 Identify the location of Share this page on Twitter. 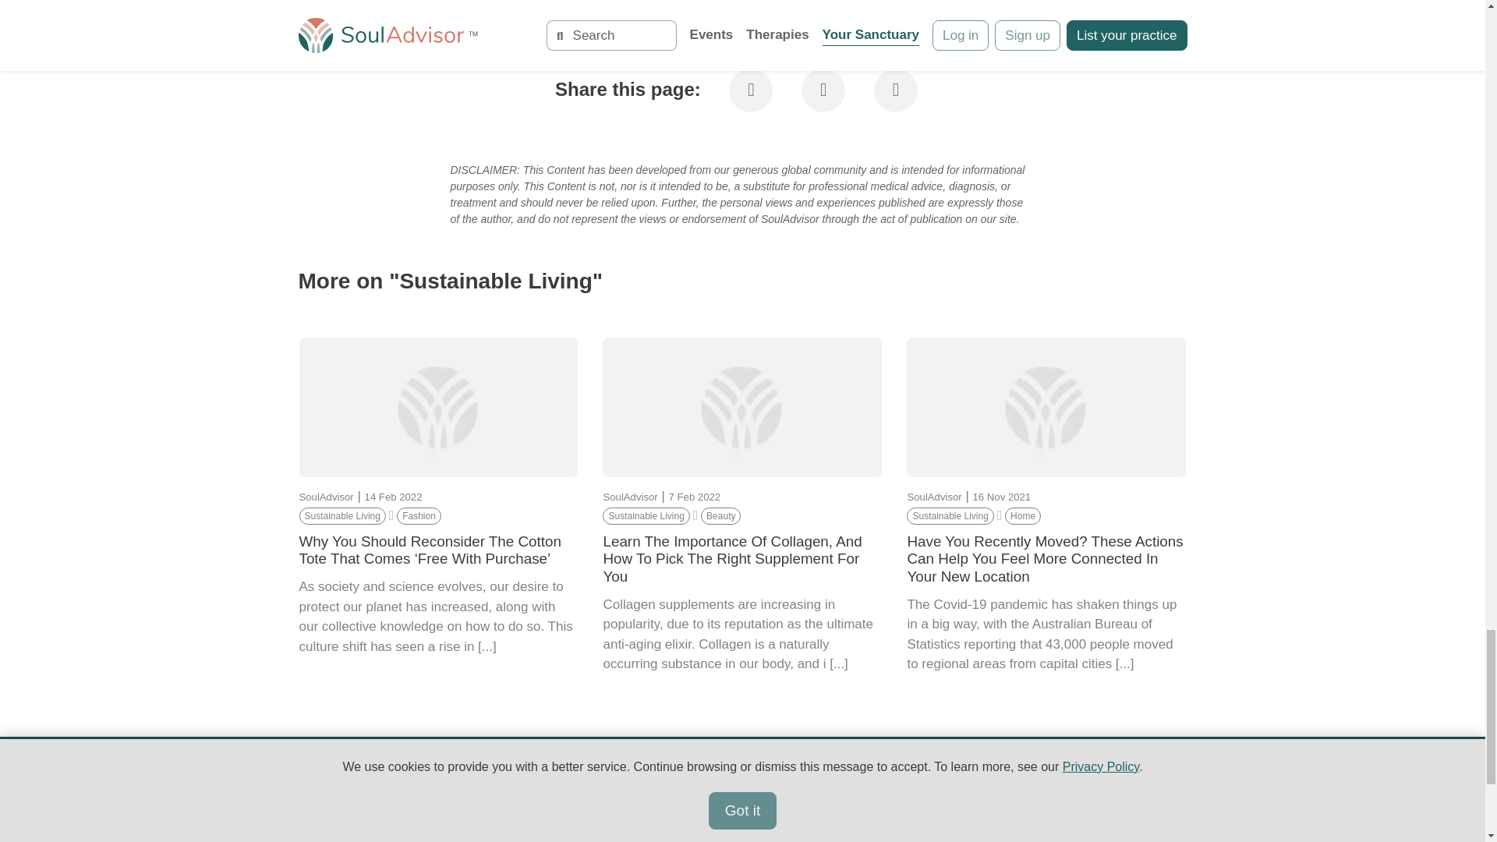
(825, 92).